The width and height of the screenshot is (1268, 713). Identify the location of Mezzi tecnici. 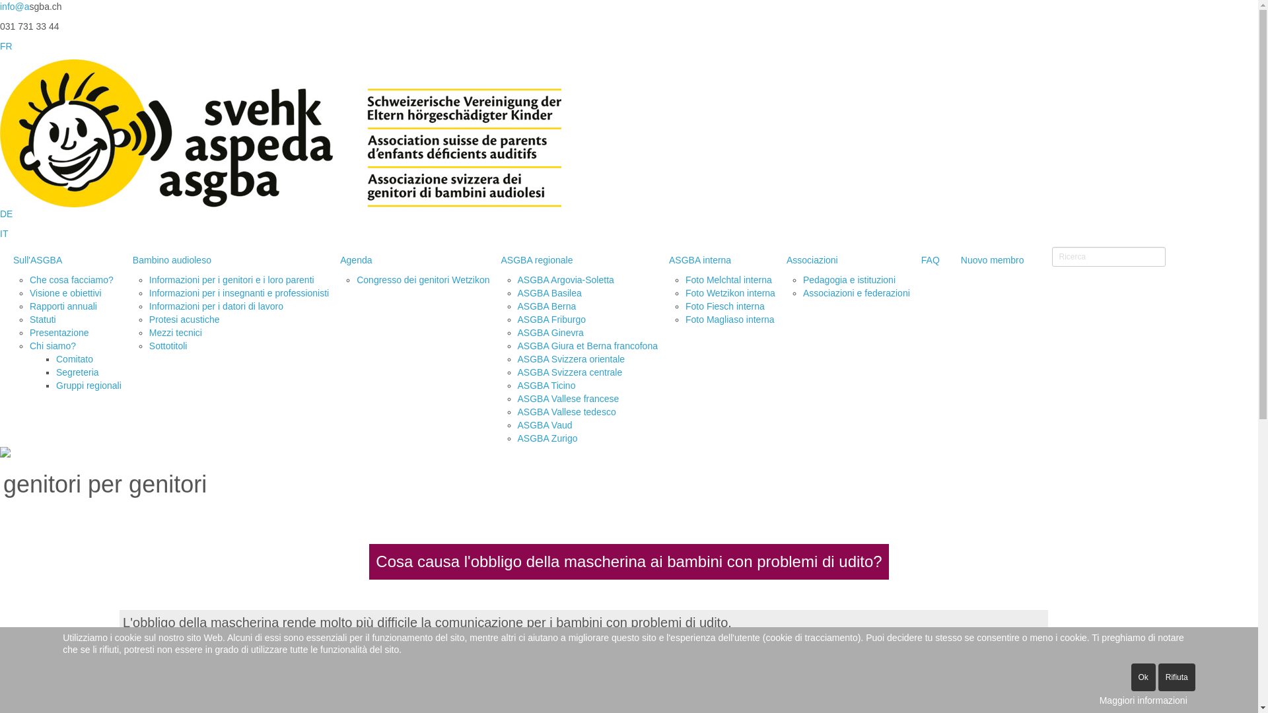
(176, 333).